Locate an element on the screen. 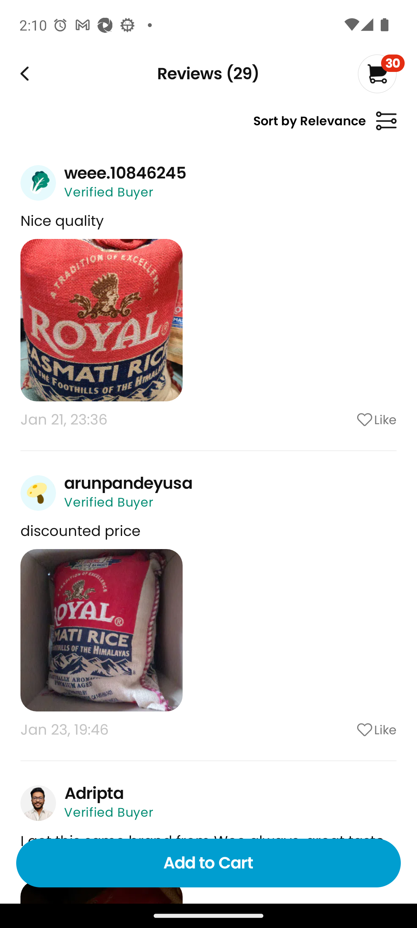  Adripta is located at coordinates (93, 793).